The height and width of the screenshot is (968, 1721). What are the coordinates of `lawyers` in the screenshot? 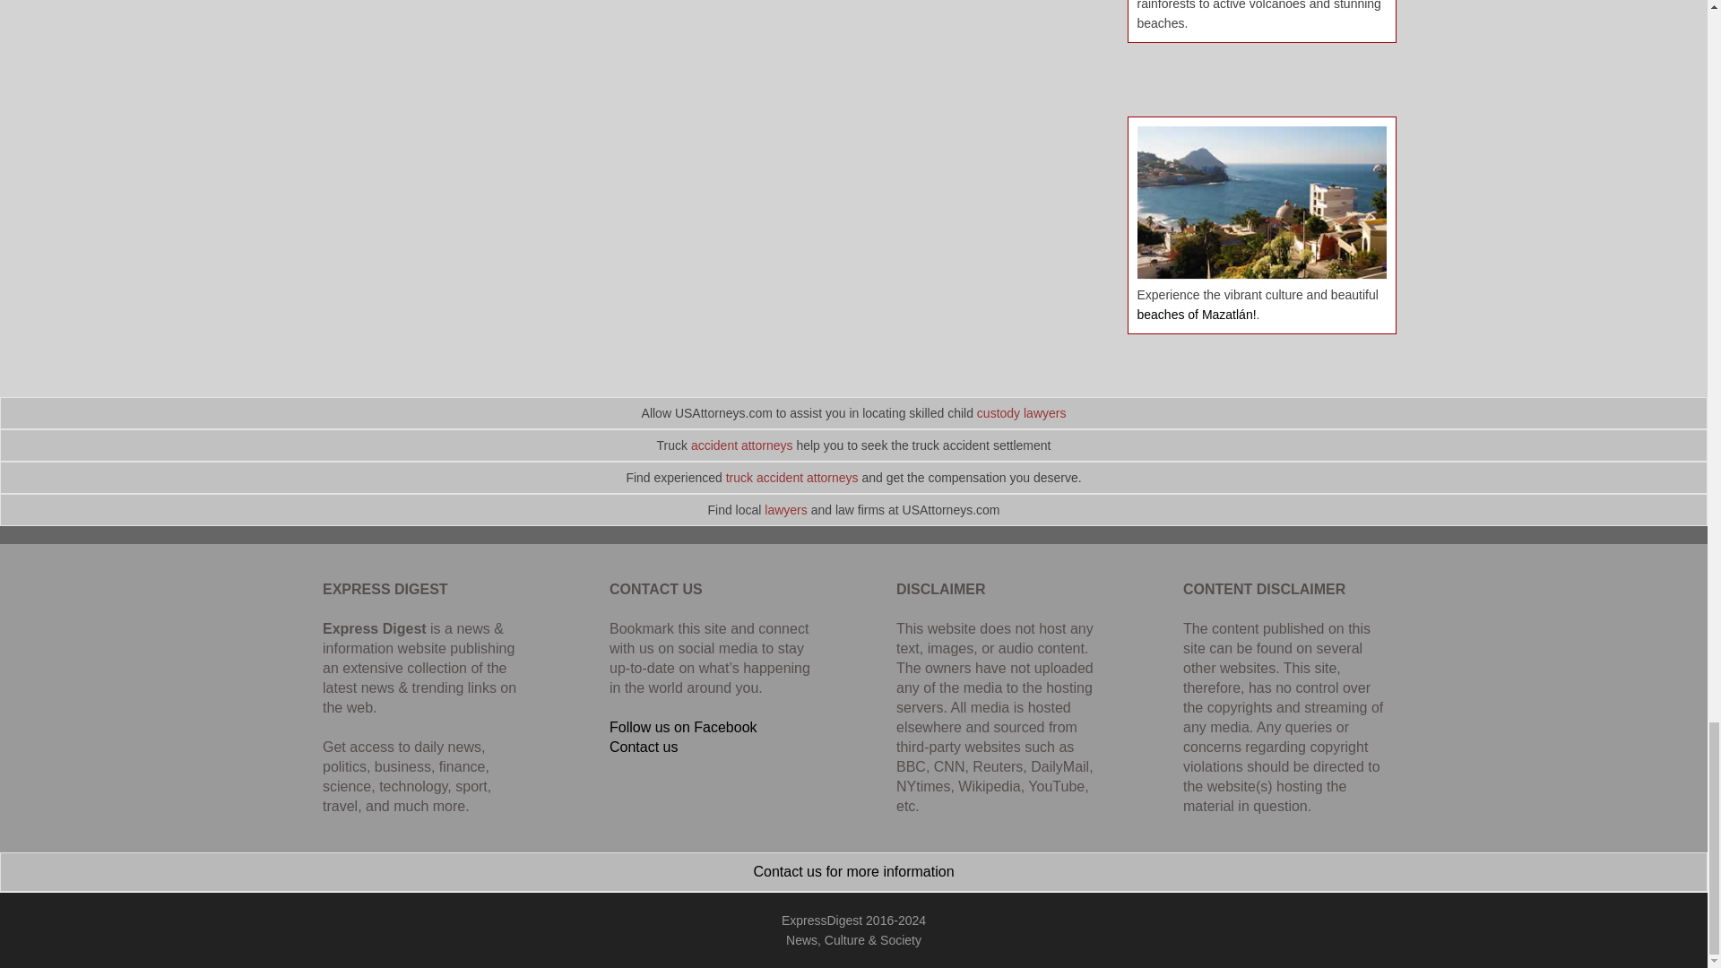 It's located at (785, 509).